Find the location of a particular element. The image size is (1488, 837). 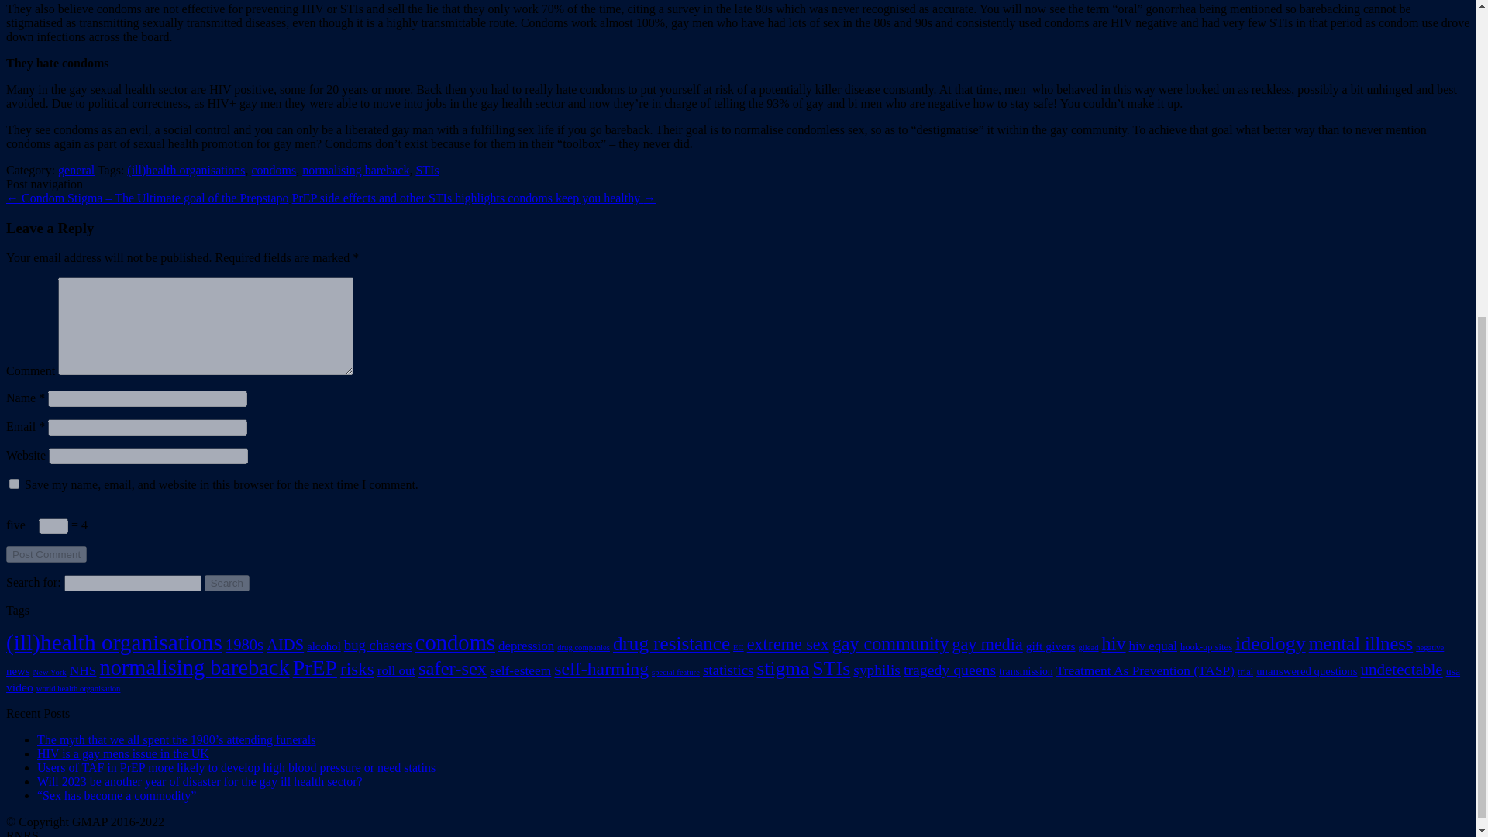

hiv is located at coordinates (1114, 643).